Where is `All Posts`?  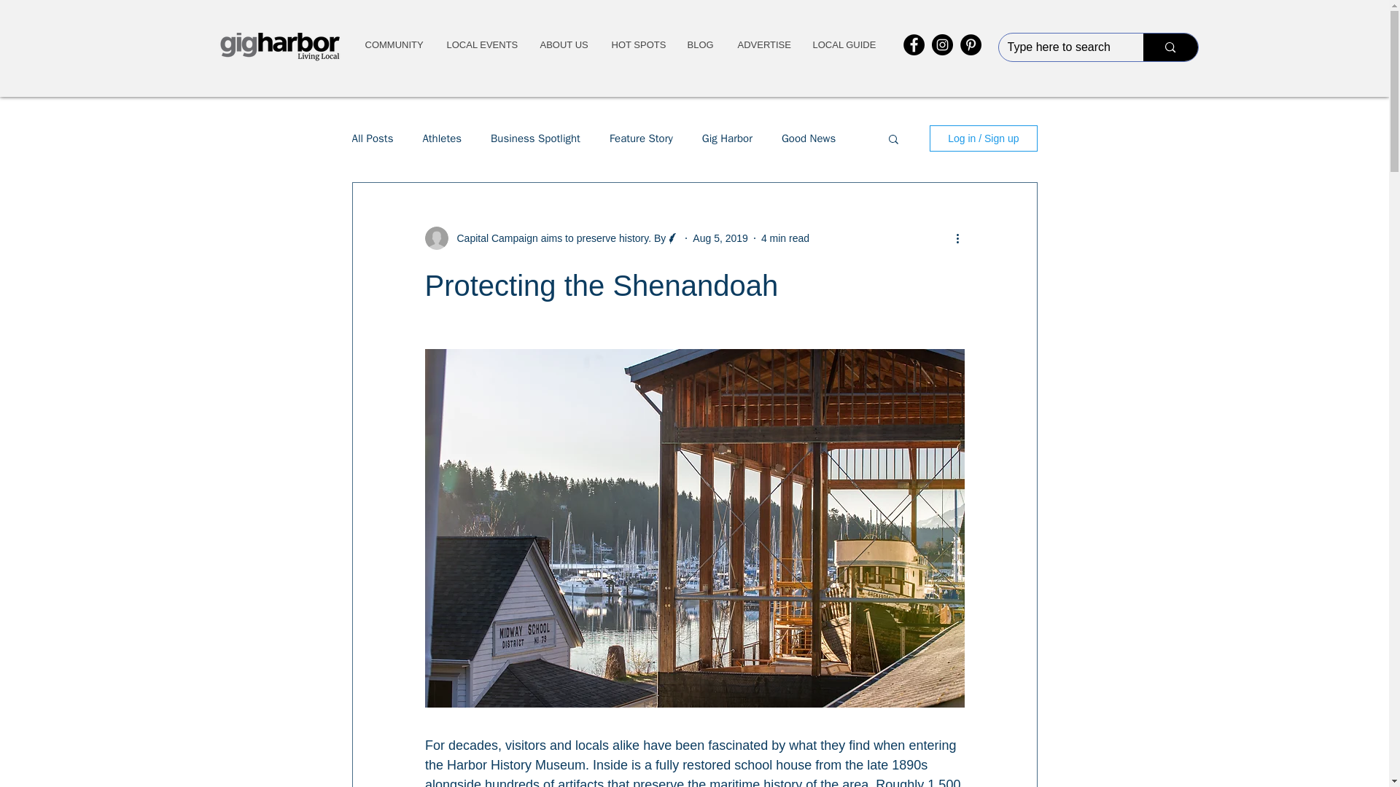
All Posts is located at coordinates (372, 138).